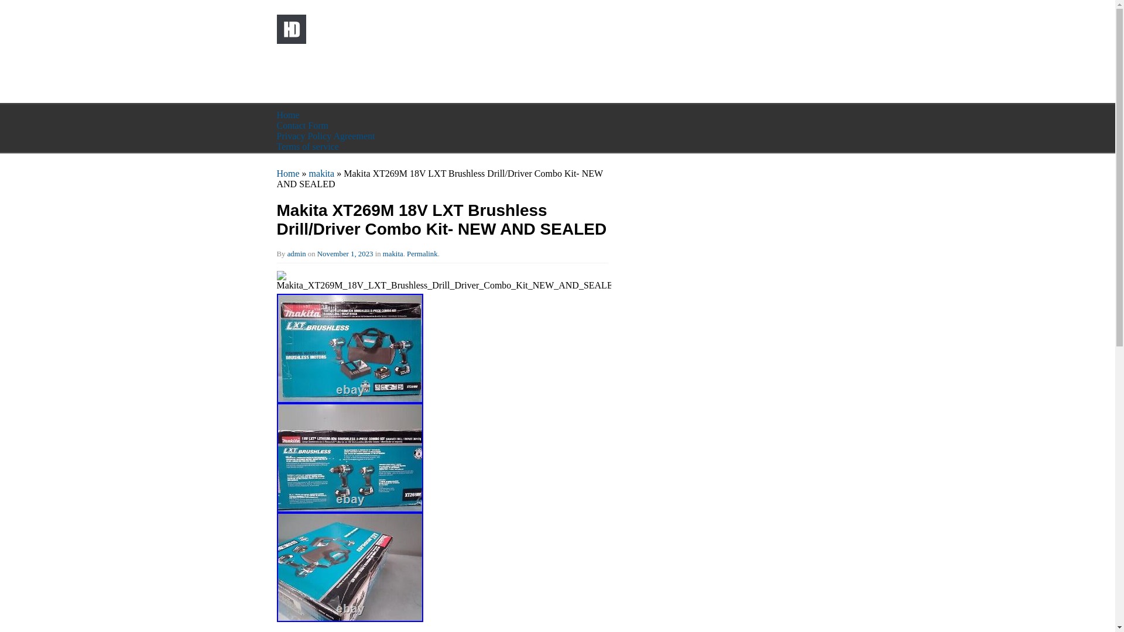 This screenshot has height=632, width=1124. What do you see at coordinates (287, 173) in the screenshot?
I see `Home` at bounding box center [287, 173].